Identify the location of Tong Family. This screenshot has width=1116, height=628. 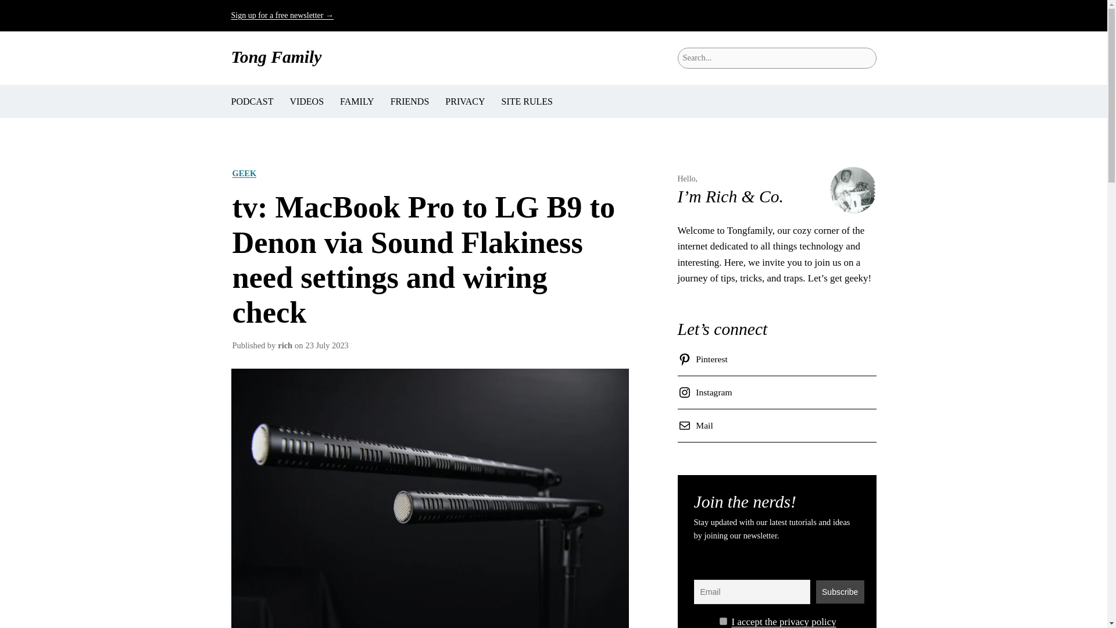
(277, 57).